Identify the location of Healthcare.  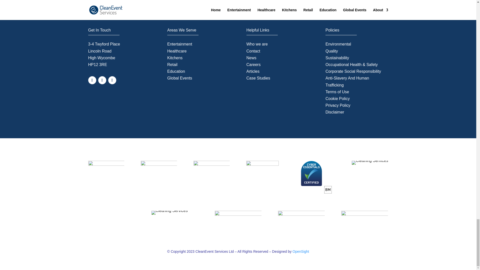
(177, 51).